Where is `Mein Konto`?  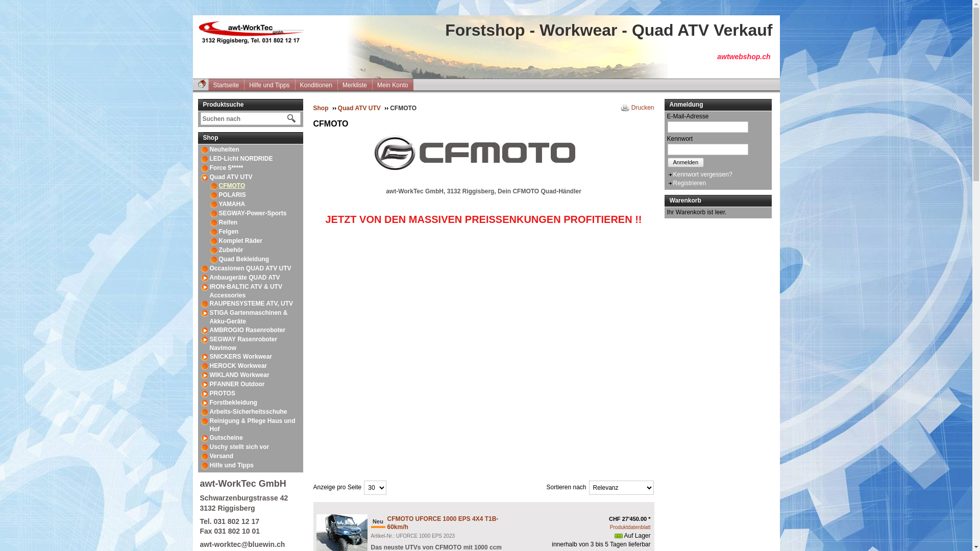 Mein Konto is located at coordinates (395, 85).